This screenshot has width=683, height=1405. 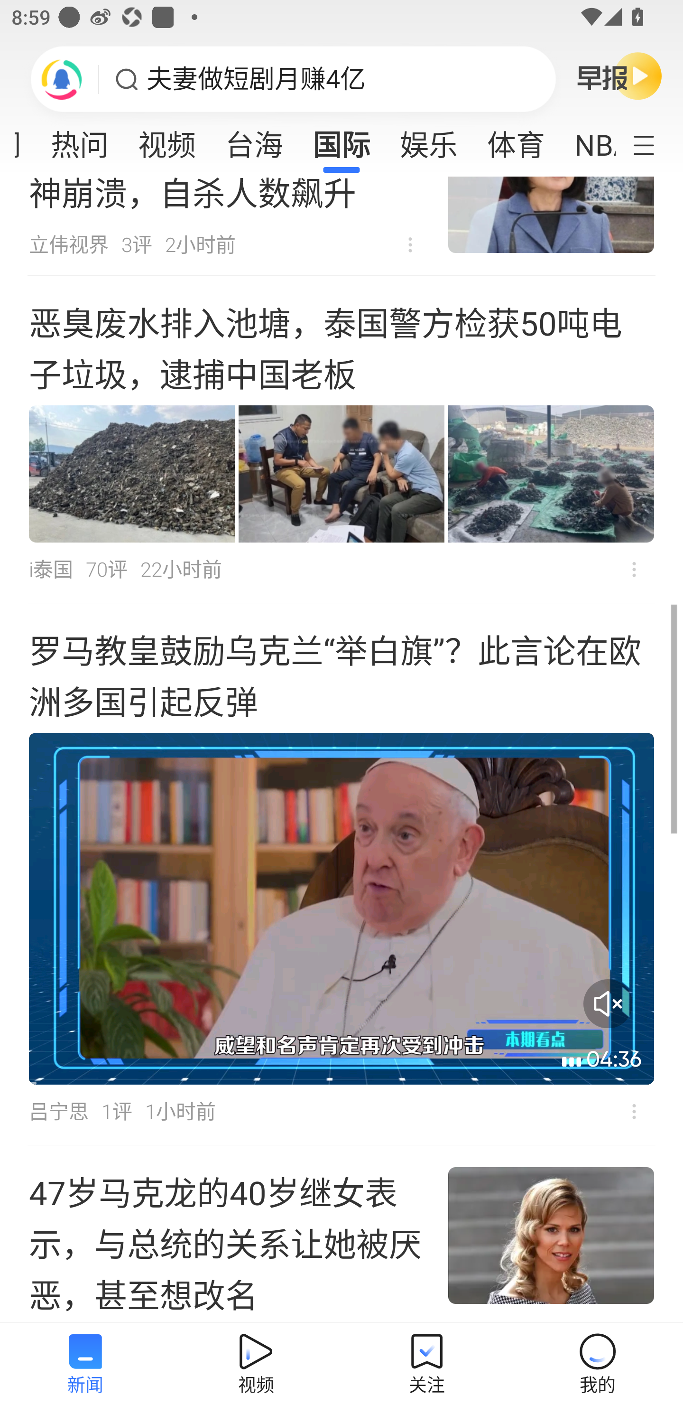 What do you see at coordinates (410, 245) in the screenshot?
I see ` 不感兴趣` at bounding box center [410, 245].